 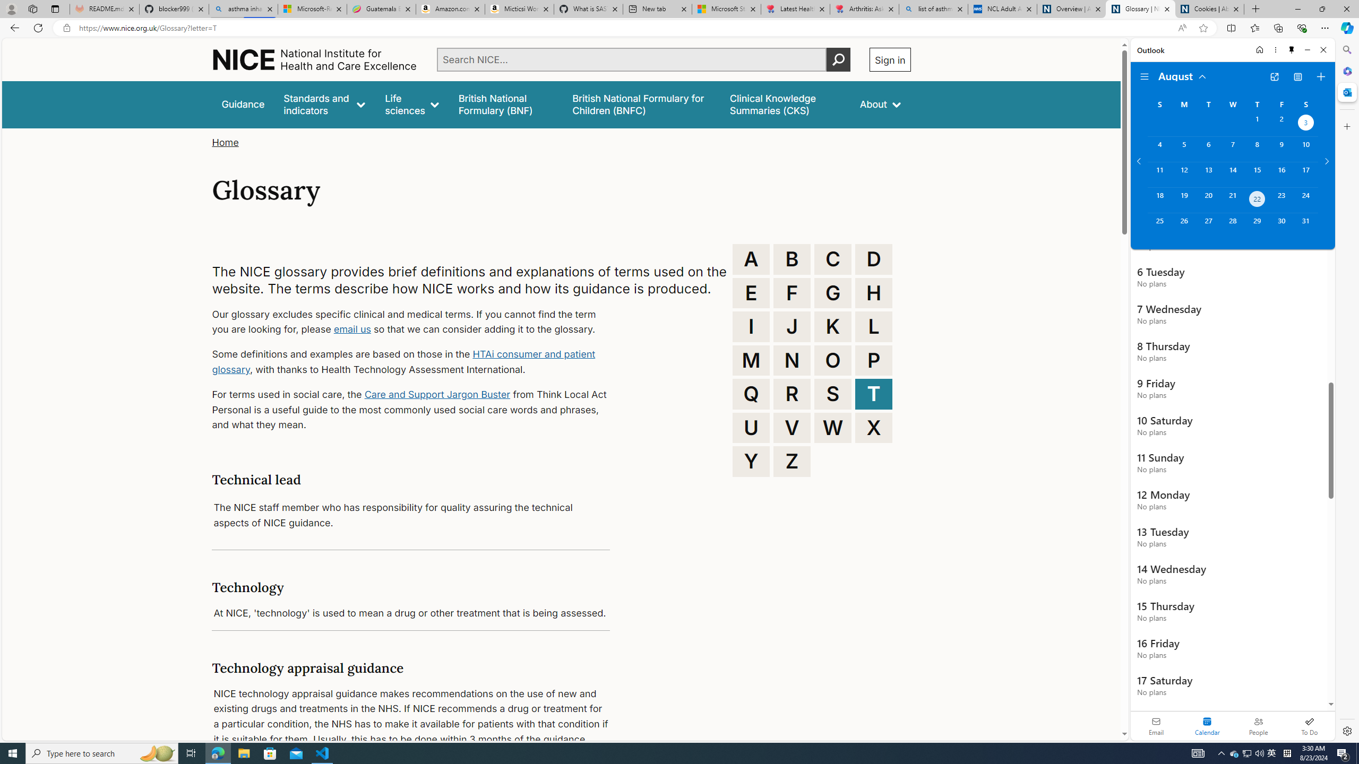 I want to click on Thursday, August 29, 2024. , so click(x=1257, y=225).